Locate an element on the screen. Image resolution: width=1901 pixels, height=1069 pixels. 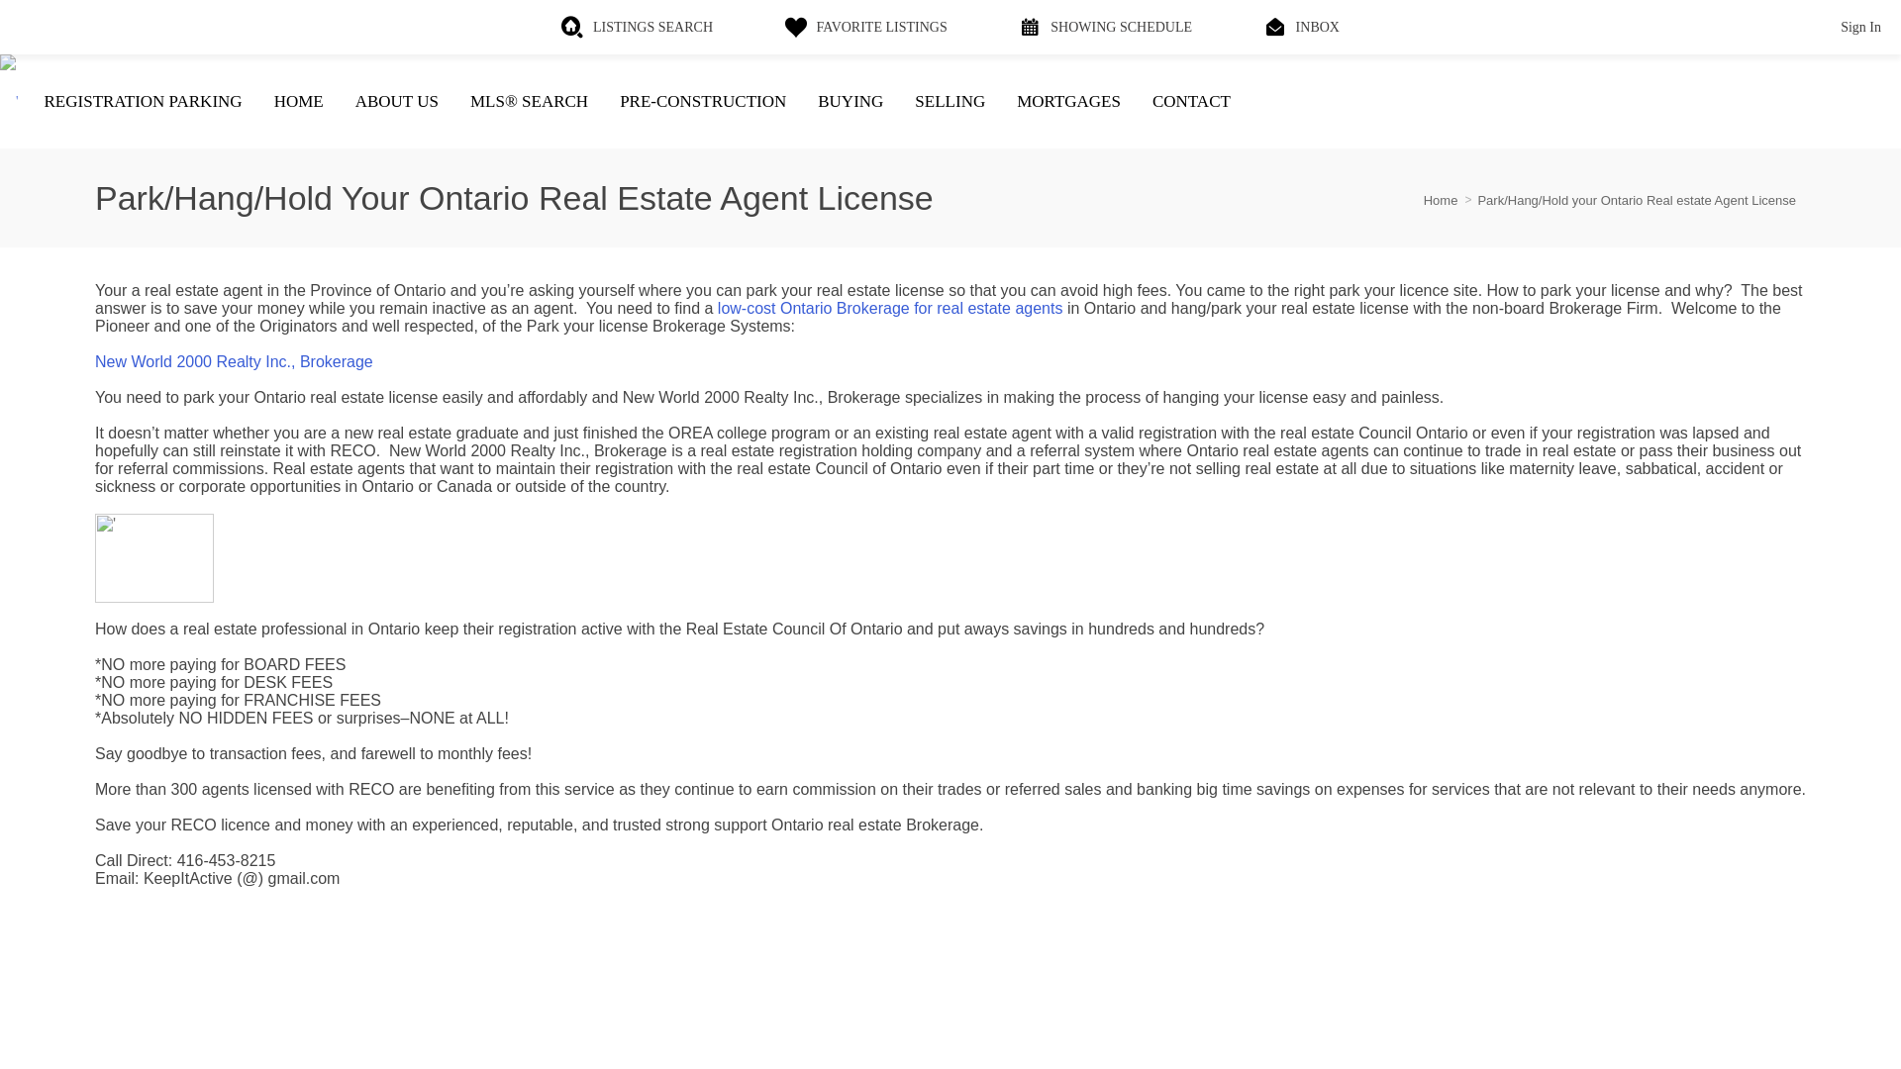
LISTINGS SEARCH is located at coordinates (637, 27).